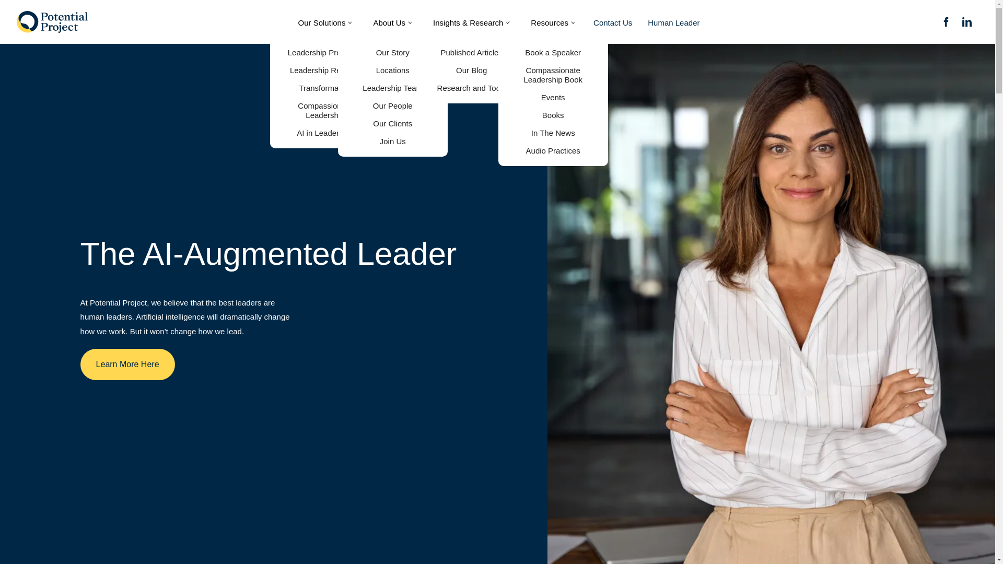 The image size is (1003, 564). I want to click on Audio Practices, so click(553, 151).